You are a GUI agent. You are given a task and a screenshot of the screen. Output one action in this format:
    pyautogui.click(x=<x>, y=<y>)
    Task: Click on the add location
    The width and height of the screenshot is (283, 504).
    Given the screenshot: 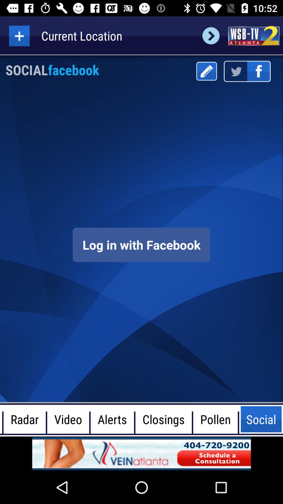 What is the action you would take?
    pyautogui.click(x=19, y=36)
    